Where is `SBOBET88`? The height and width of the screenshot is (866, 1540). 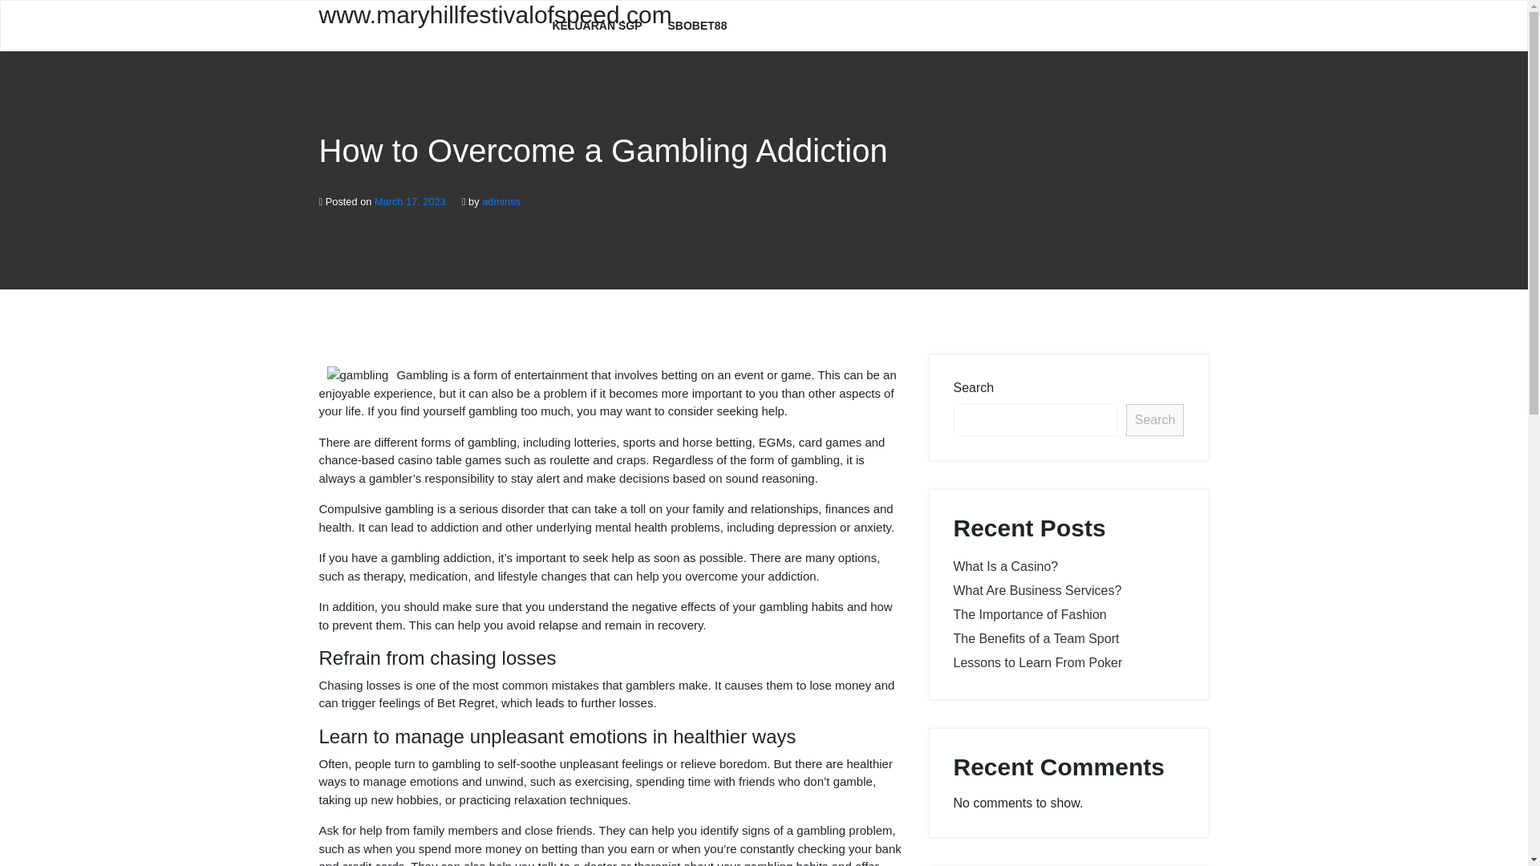
SBOBET88 is located at coordinates (698, 26).